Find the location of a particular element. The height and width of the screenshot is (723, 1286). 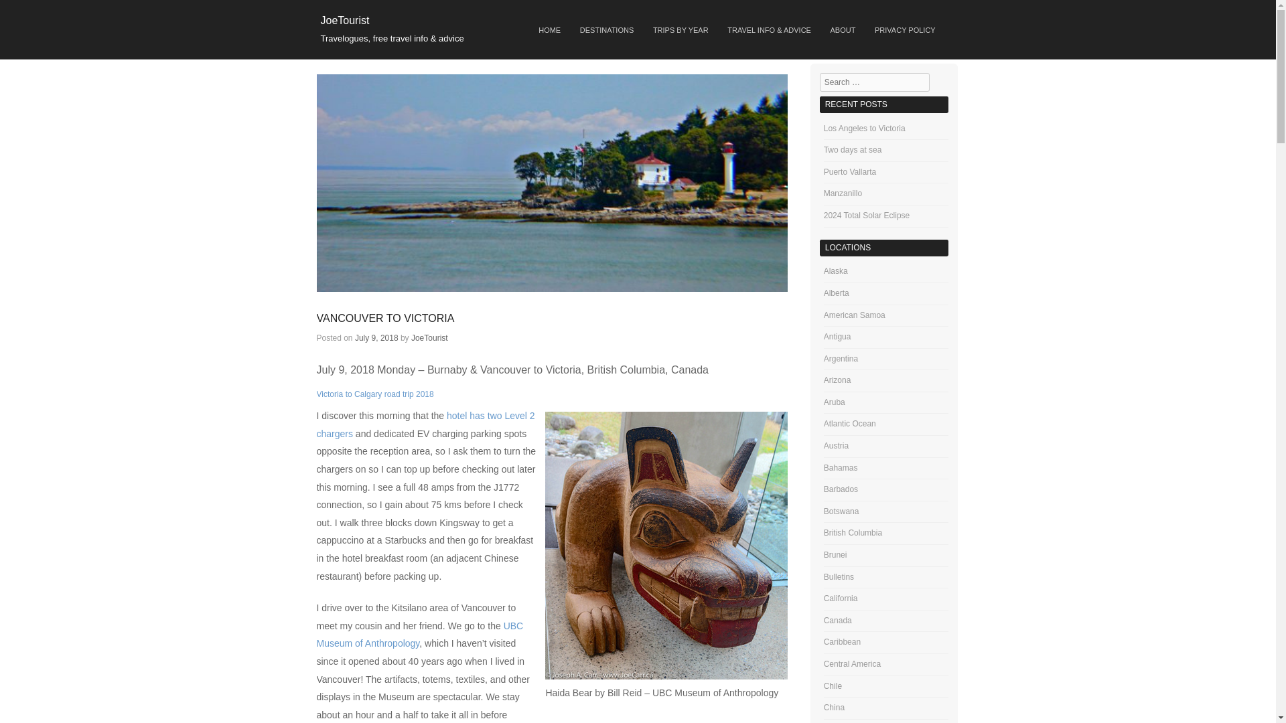

JoeTourist is located at coordinates (344, 20).